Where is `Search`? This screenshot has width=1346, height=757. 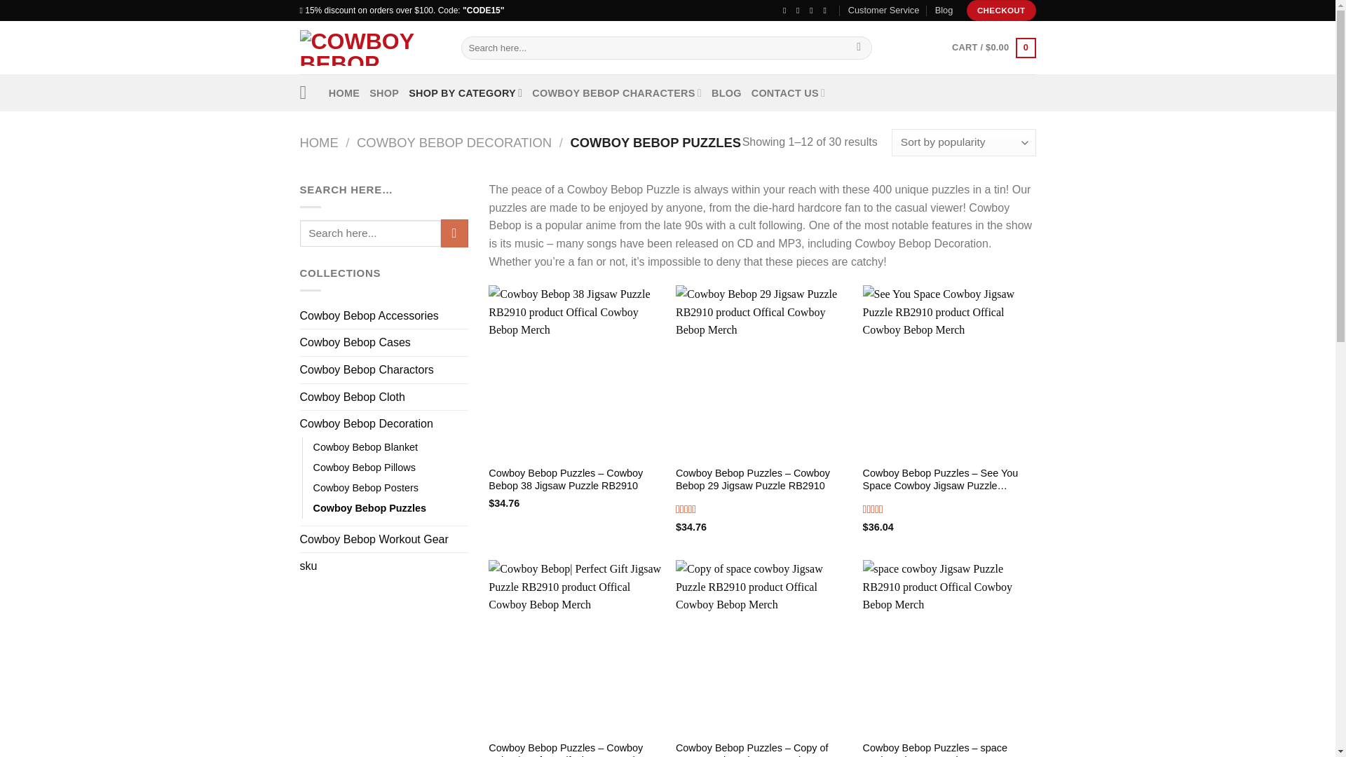 Search is located at coordinates (859, 48).